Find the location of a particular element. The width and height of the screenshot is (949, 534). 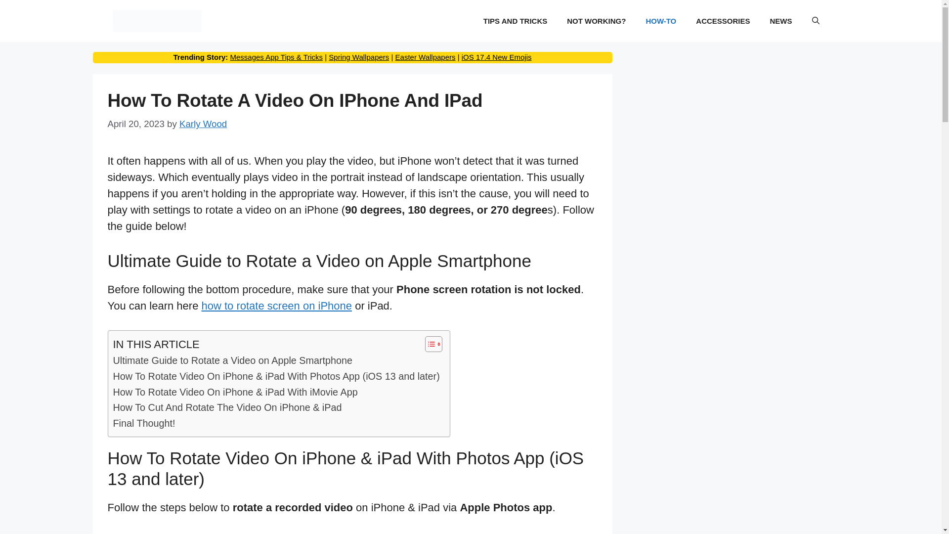

Ultimate Guide to Rotate a Video on Apple Smartphone is located at coordinates (232, 361).